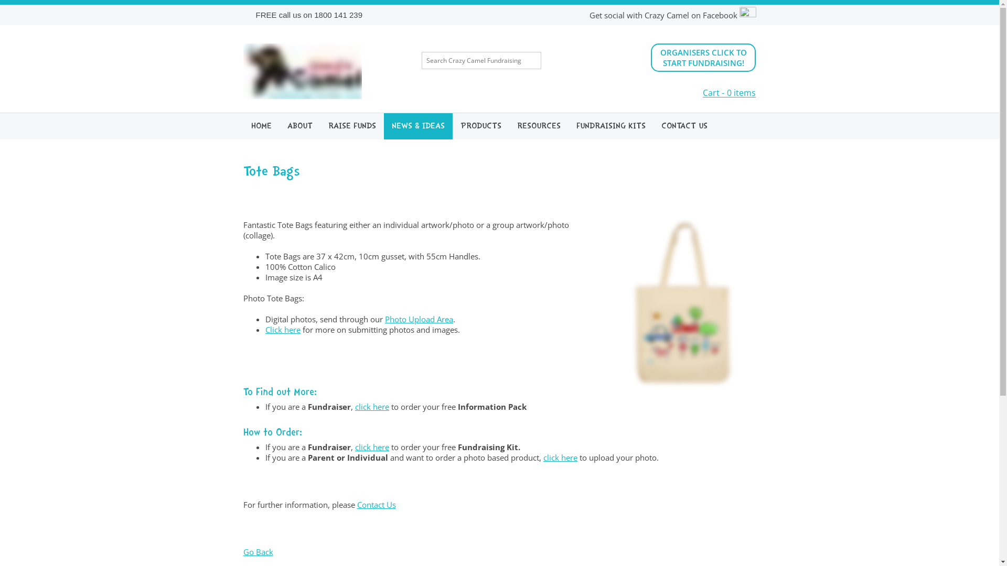  Describe the element at coordinates (560, 457) in the screenshot. I see `click here` at that location.